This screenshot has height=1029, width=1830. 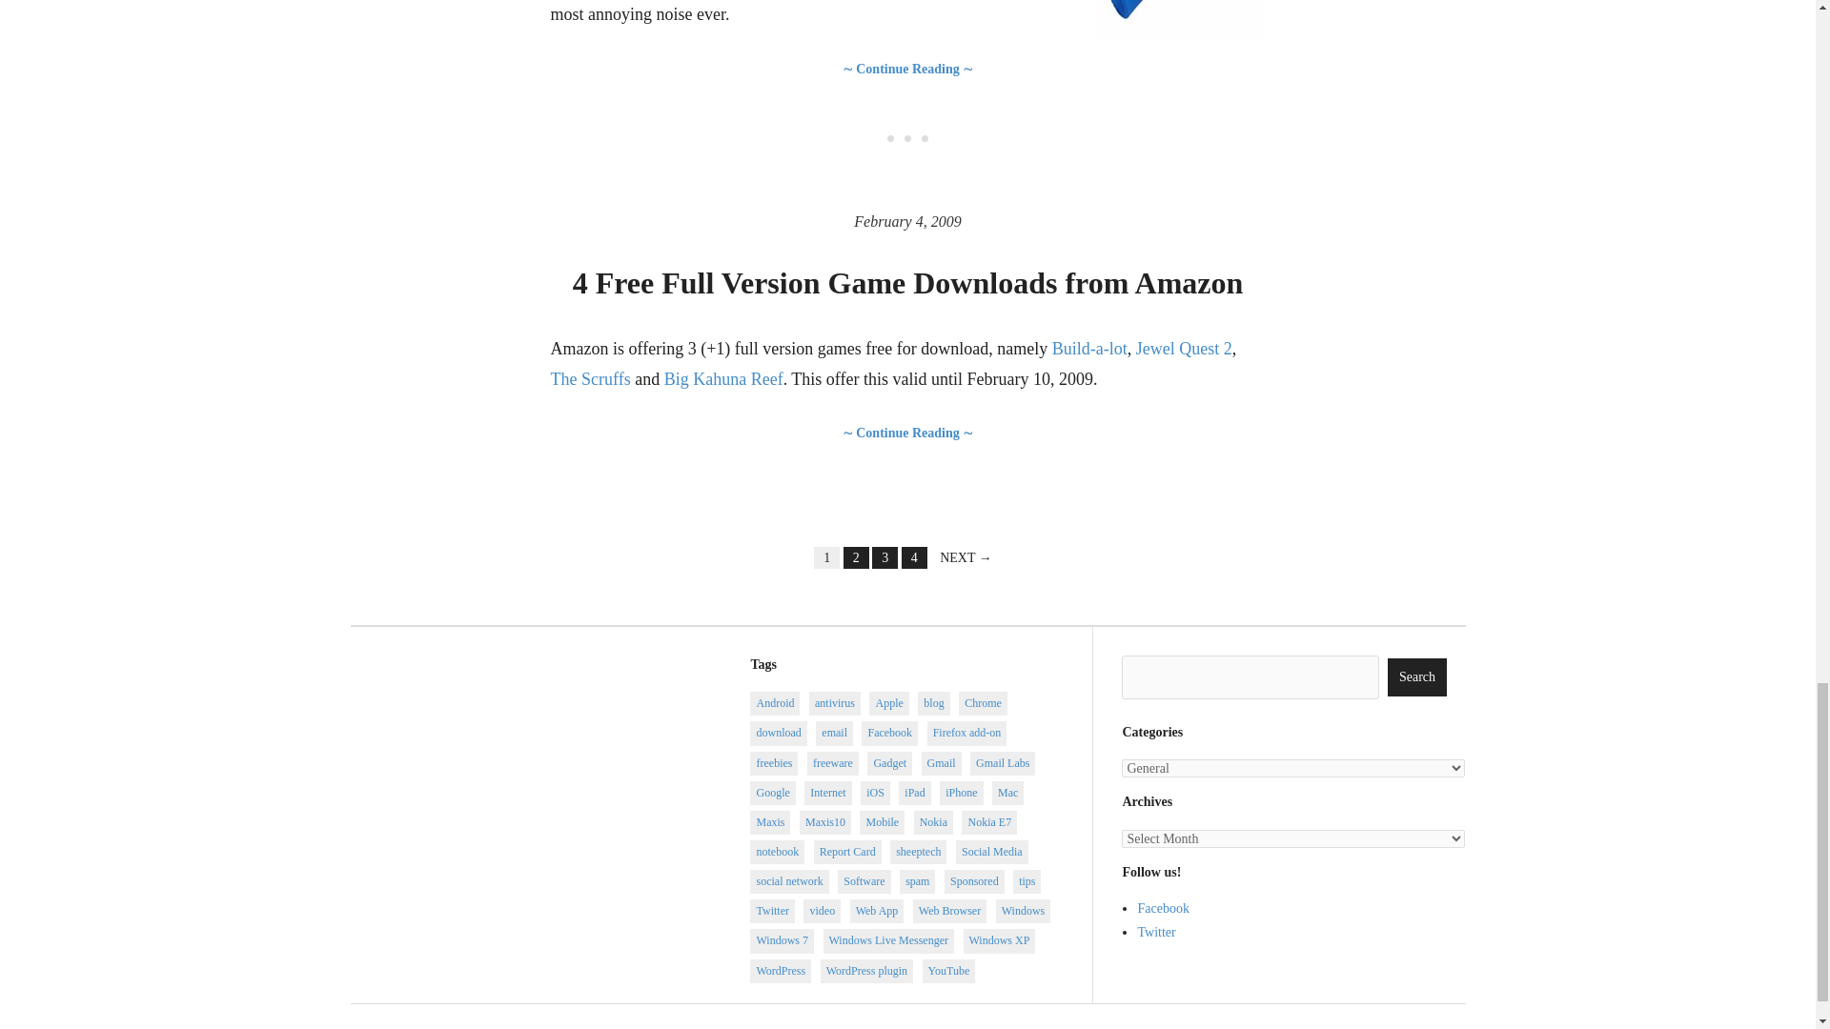 I want to click on Internet, so click(x=827, y=793).